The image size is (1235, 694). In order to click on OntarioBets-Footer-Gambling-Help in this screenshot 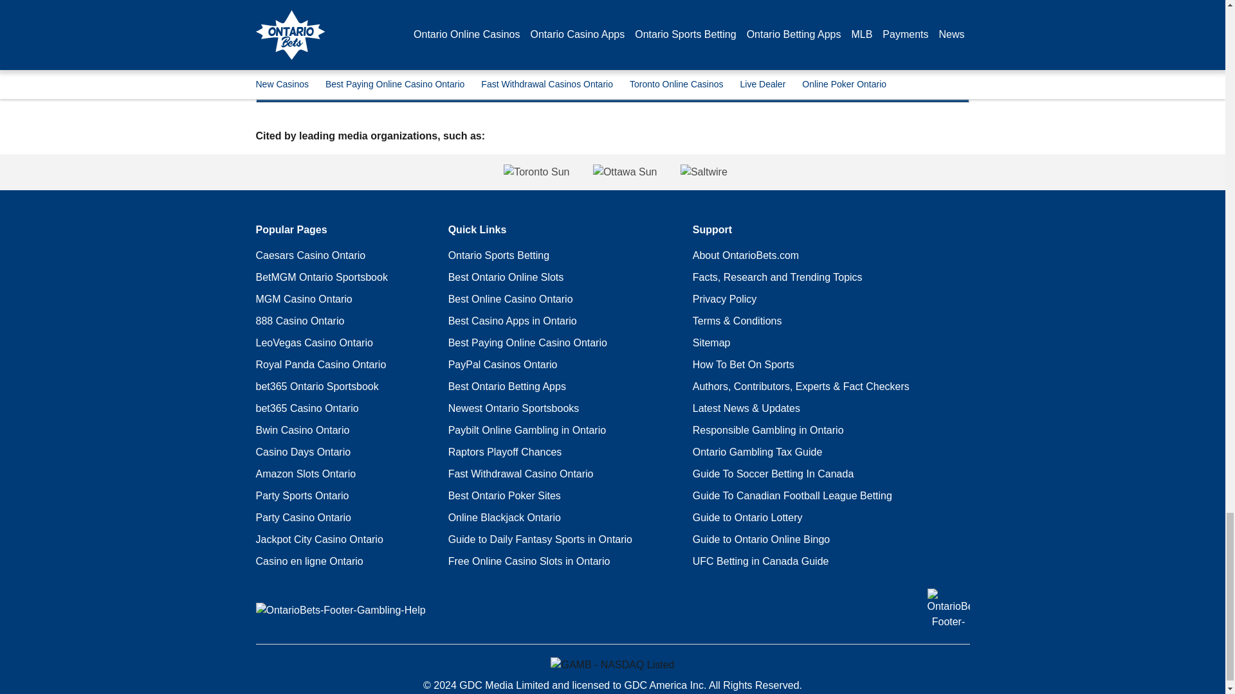, I will do `click(341, 610)`.